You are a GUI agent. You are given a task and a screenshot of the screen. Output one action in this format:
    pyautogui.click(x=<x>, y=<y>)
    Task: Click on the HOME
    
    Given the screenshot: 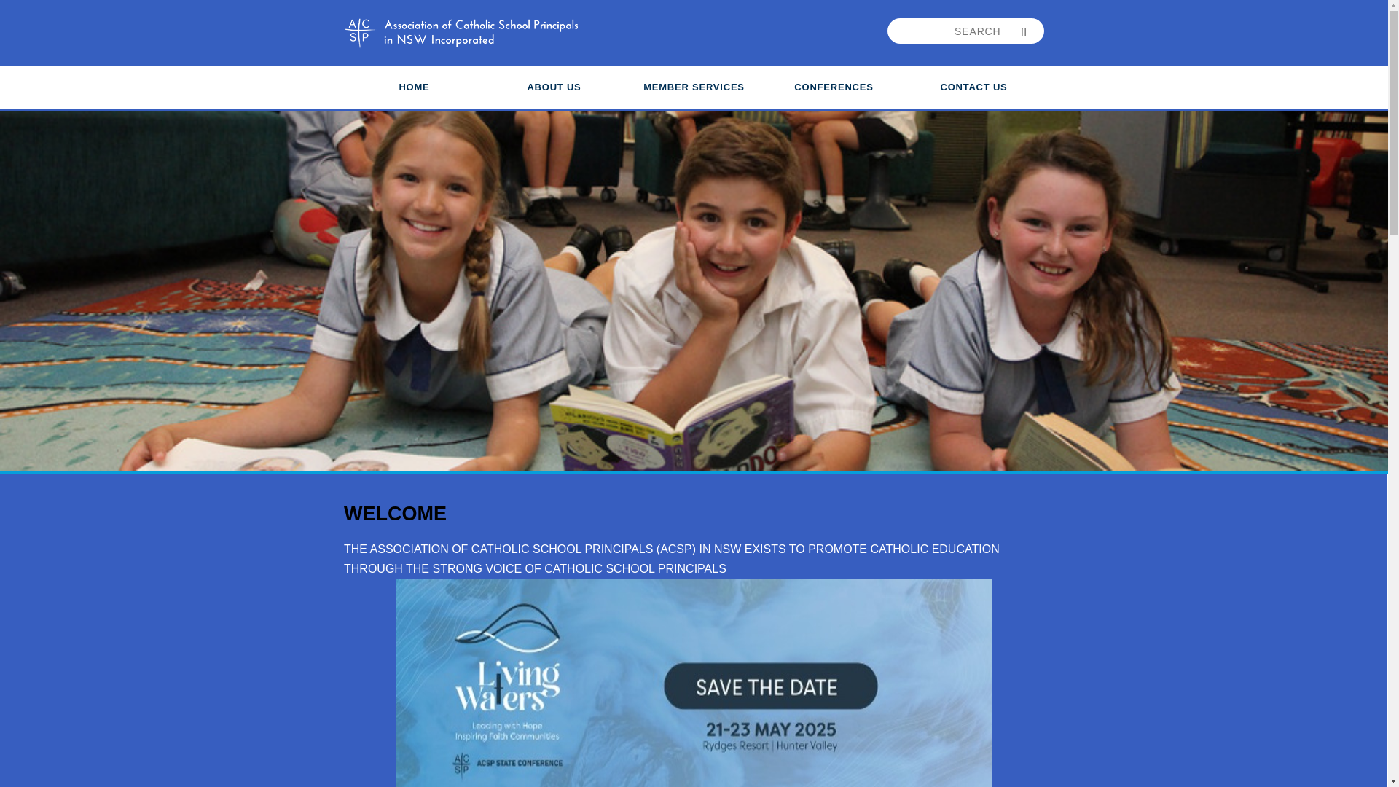 What is the action you would take?
    pyautogui.click(x=414, y=87)
    